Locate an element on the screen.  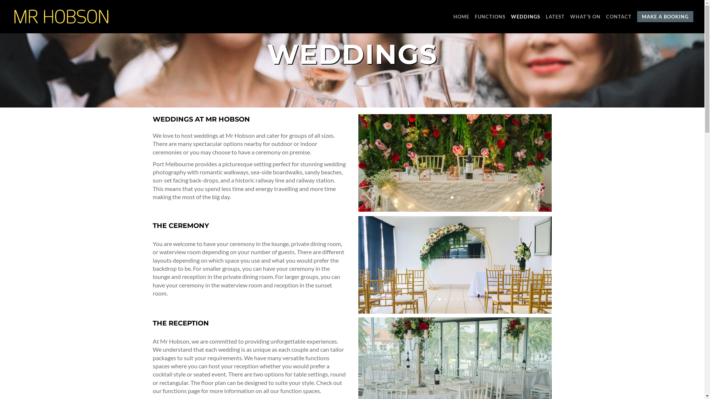
HOME is located at coordinates (461, 22).